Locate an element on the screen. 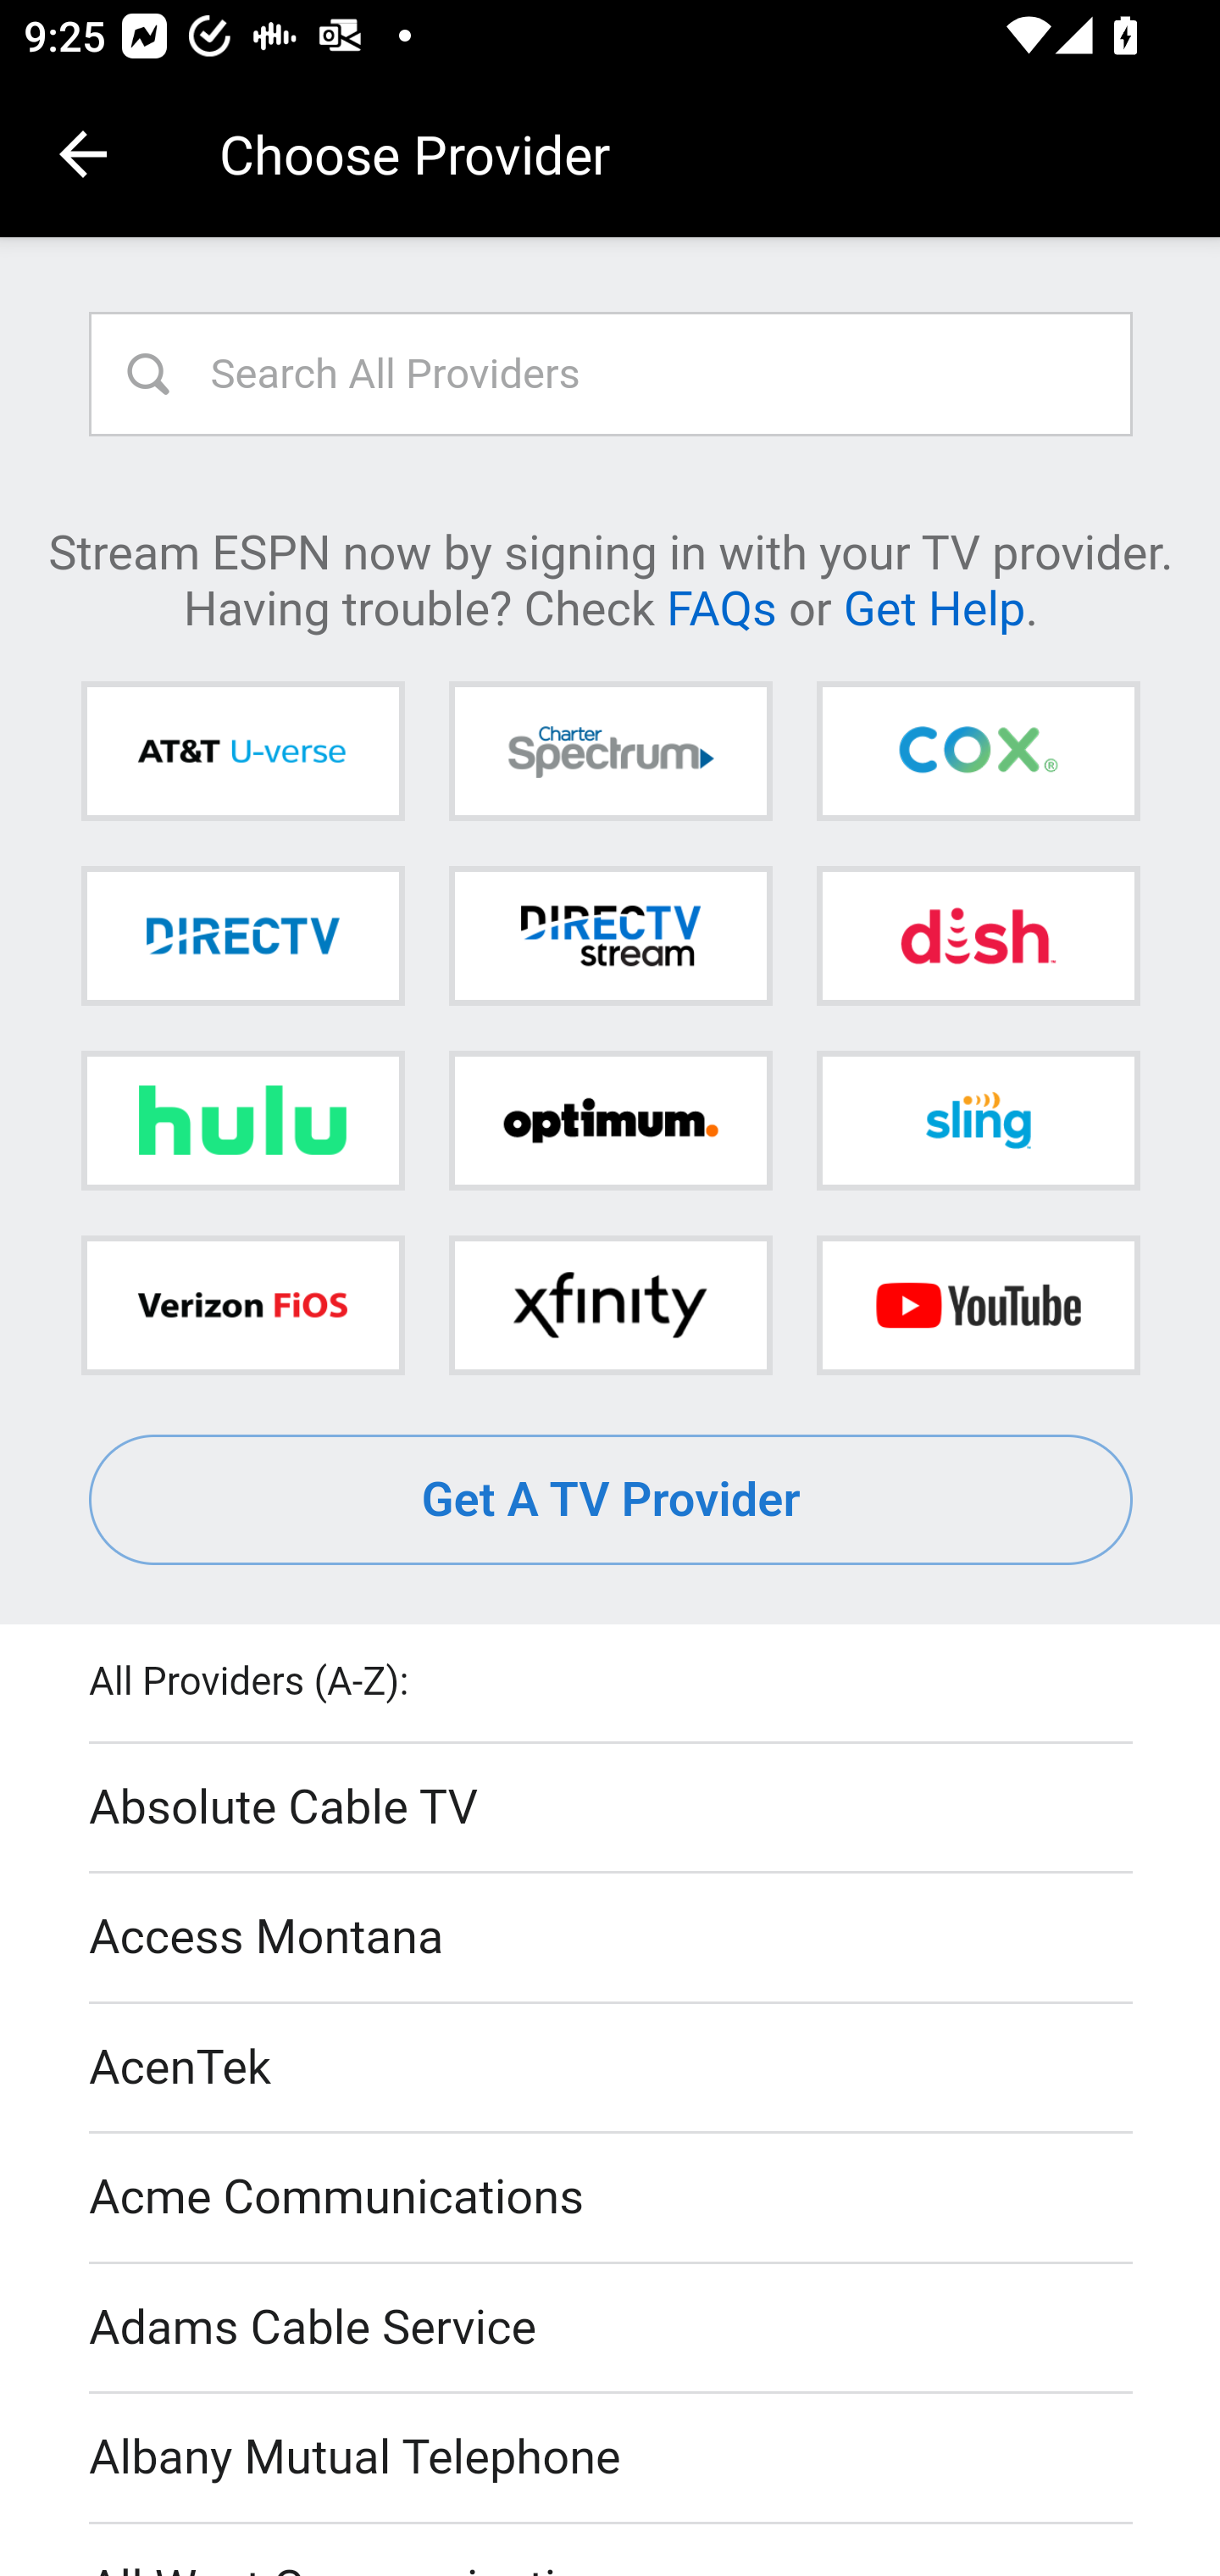 The height and width of the screenshot is (2576, 1220). FAQs is located at coordinates (720, 606).